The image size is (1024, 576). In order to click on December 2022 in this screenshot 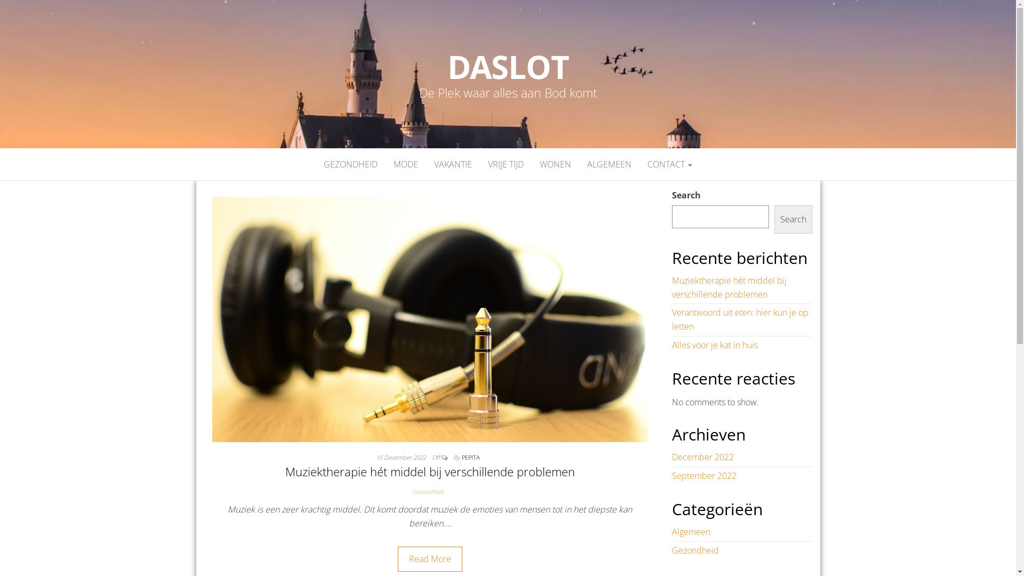, I will do `click(703, 457)`.